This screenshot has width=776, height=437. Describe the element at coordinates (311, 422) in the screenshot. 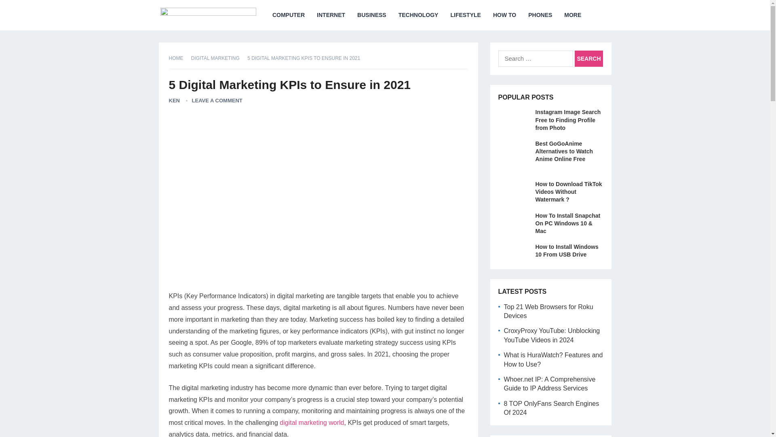

I see `digital marketing world` at that location.